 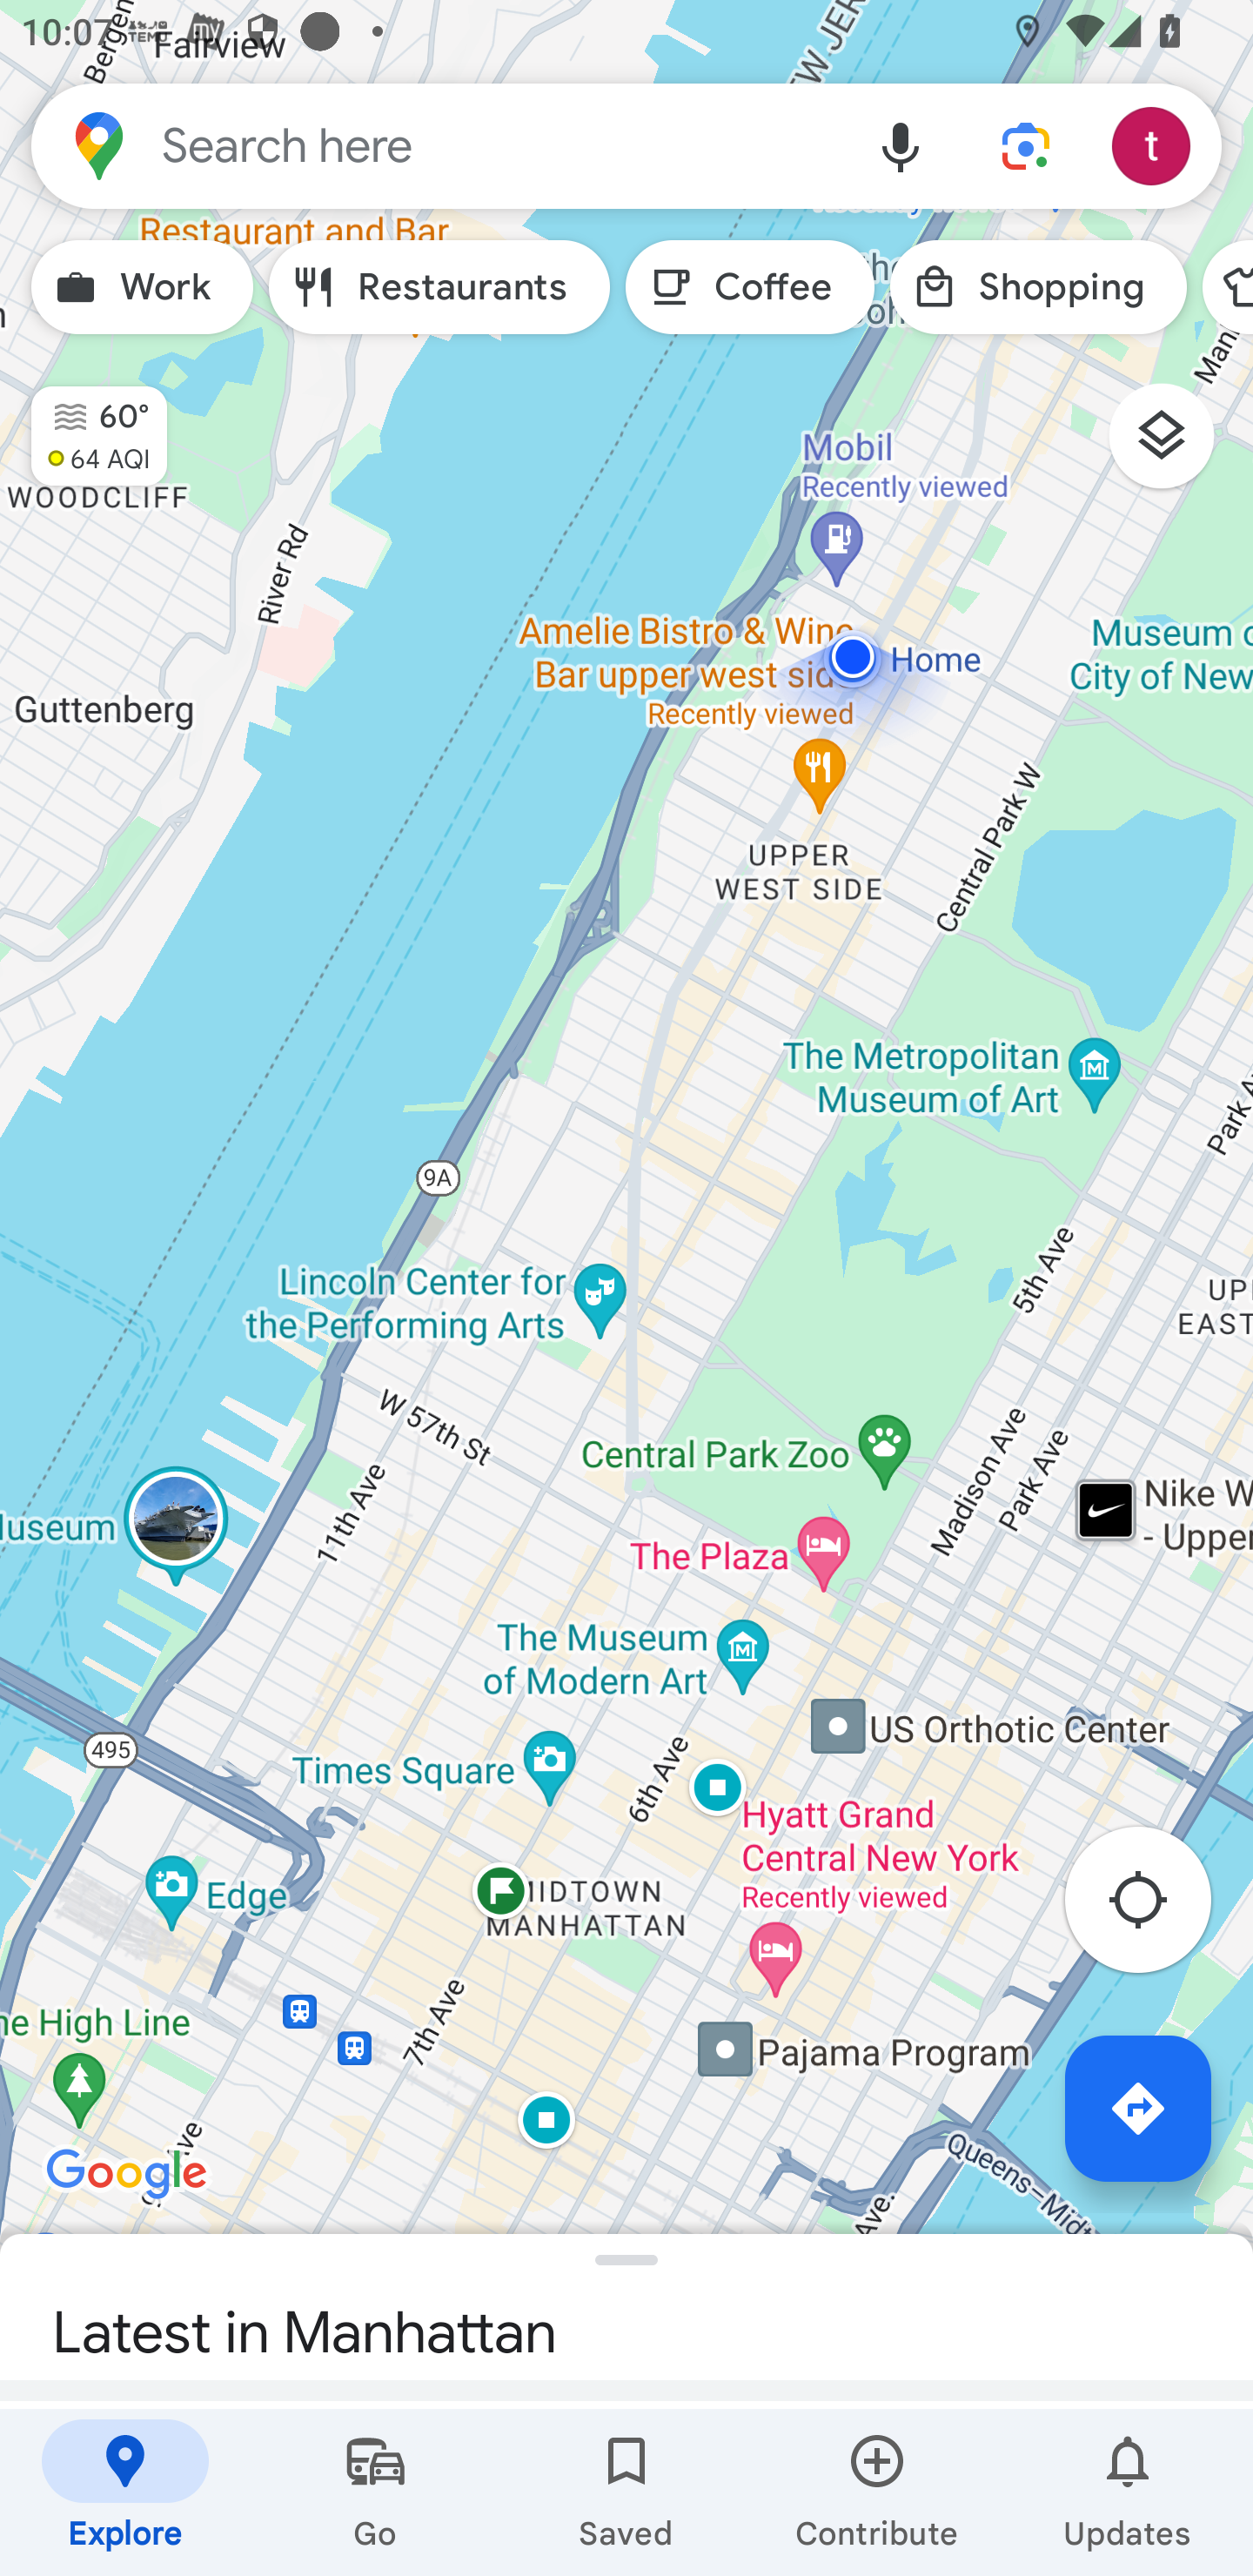 What do you see at coordinates (1037, 287) in the screenshot?
I see `Shopping Search for Shopping` at bounding box center [1037, 287].